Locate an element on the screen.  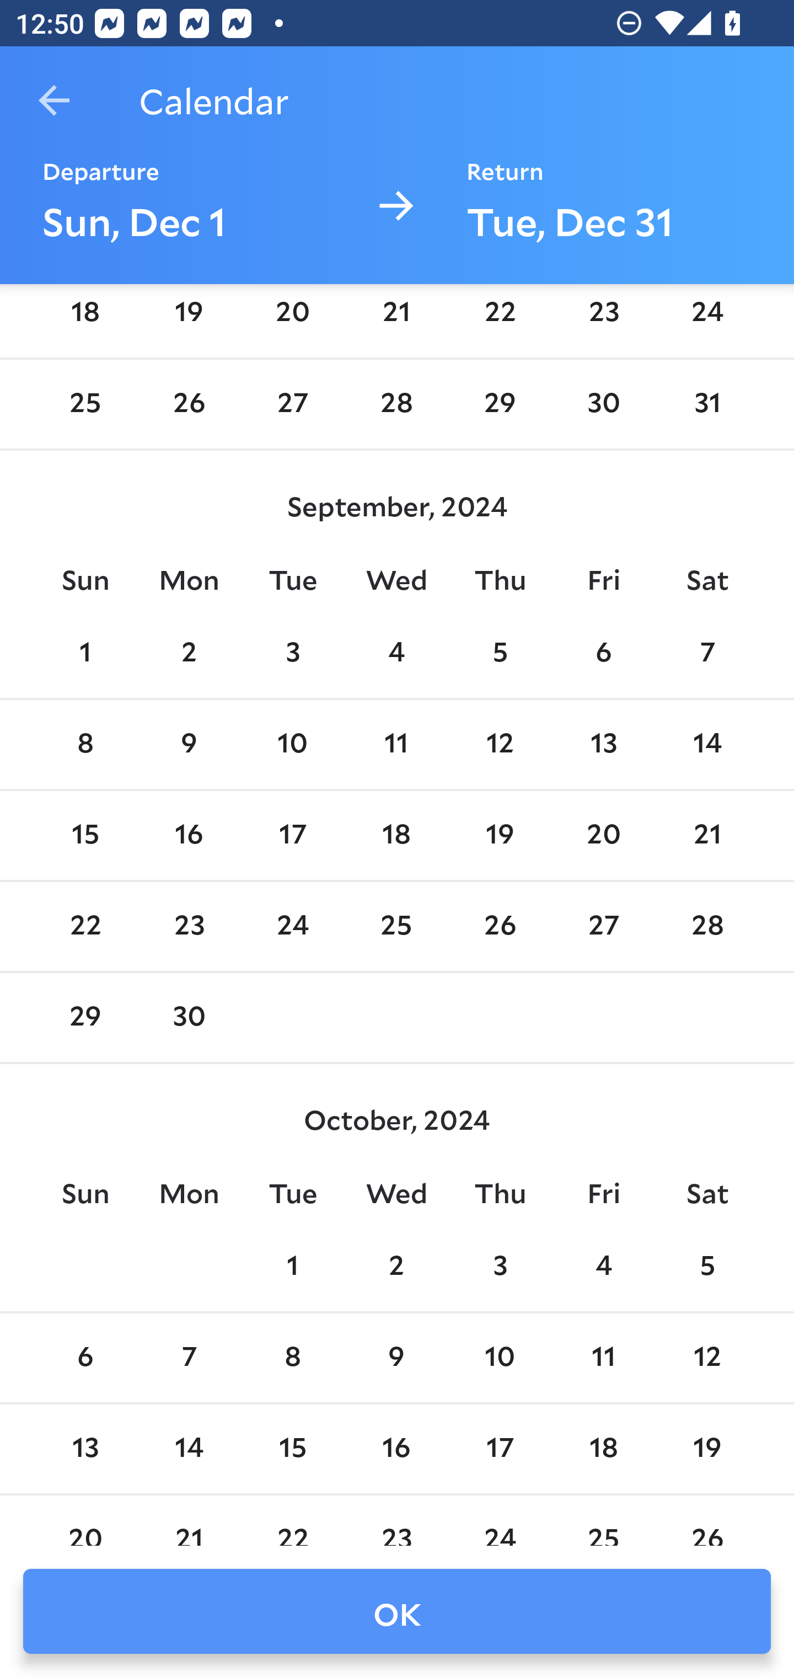
15 is located at coordinates (292, 1449).